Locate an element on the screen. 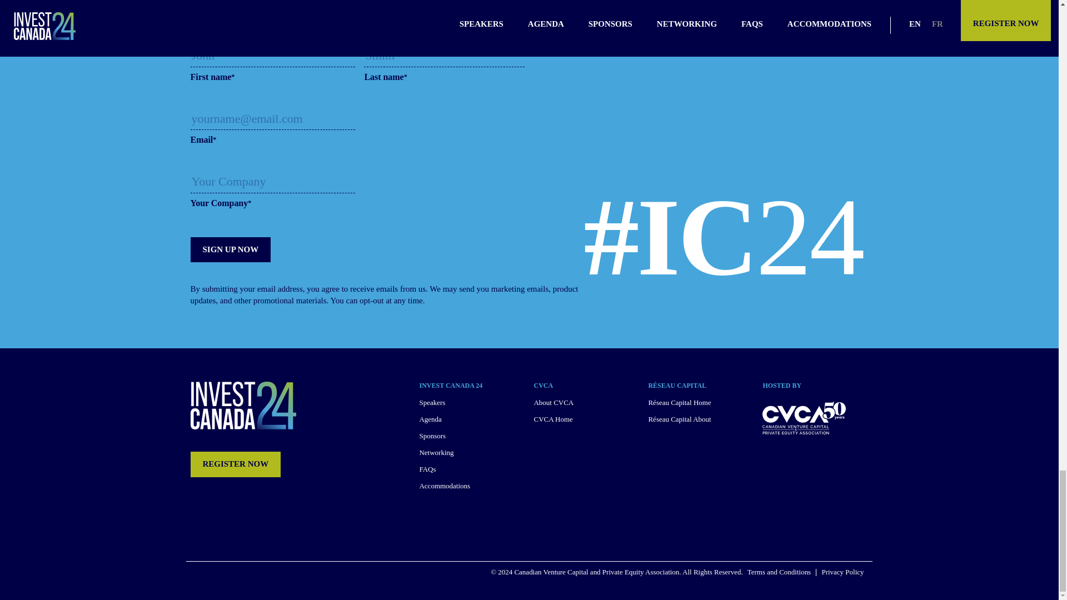 This screenshot has width=1067, height=600. Speakers is located at coordinates (432, 402).